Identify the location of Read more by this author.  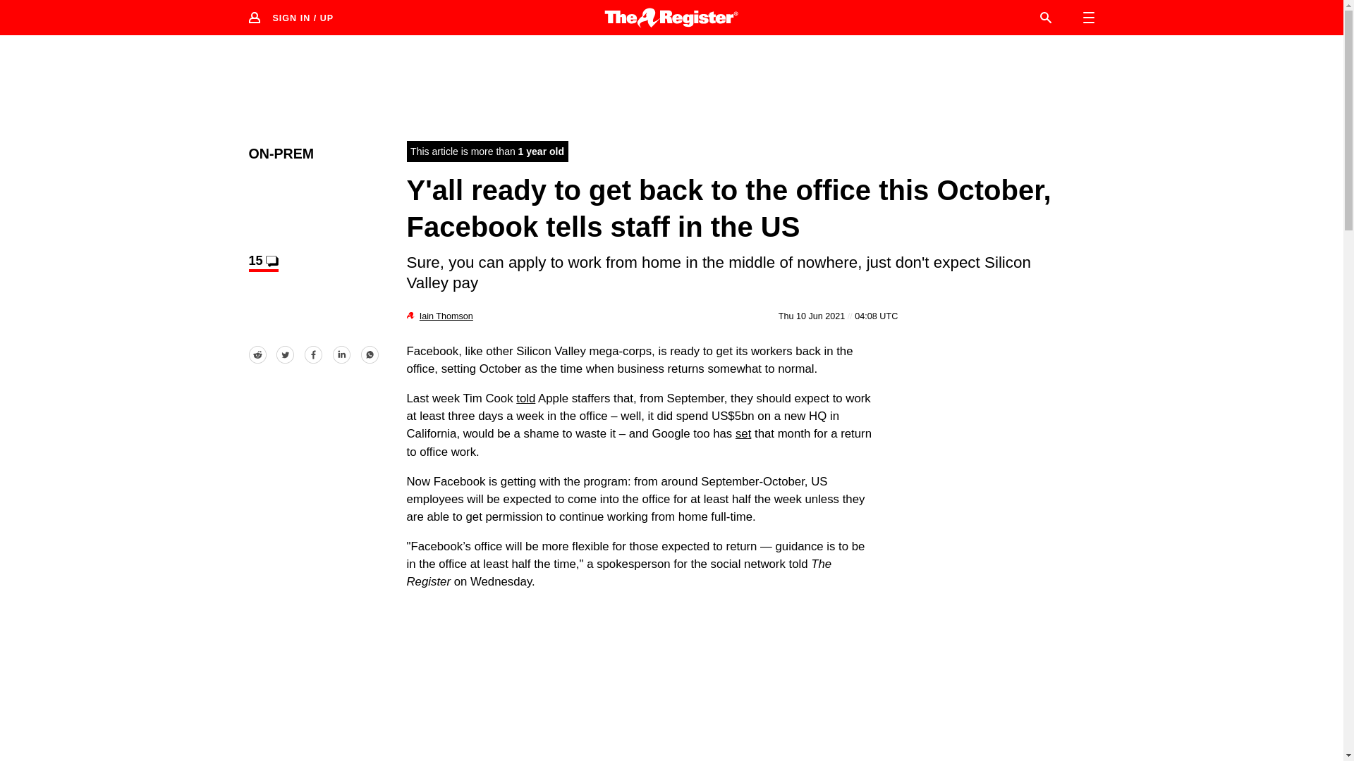
(446, 316).